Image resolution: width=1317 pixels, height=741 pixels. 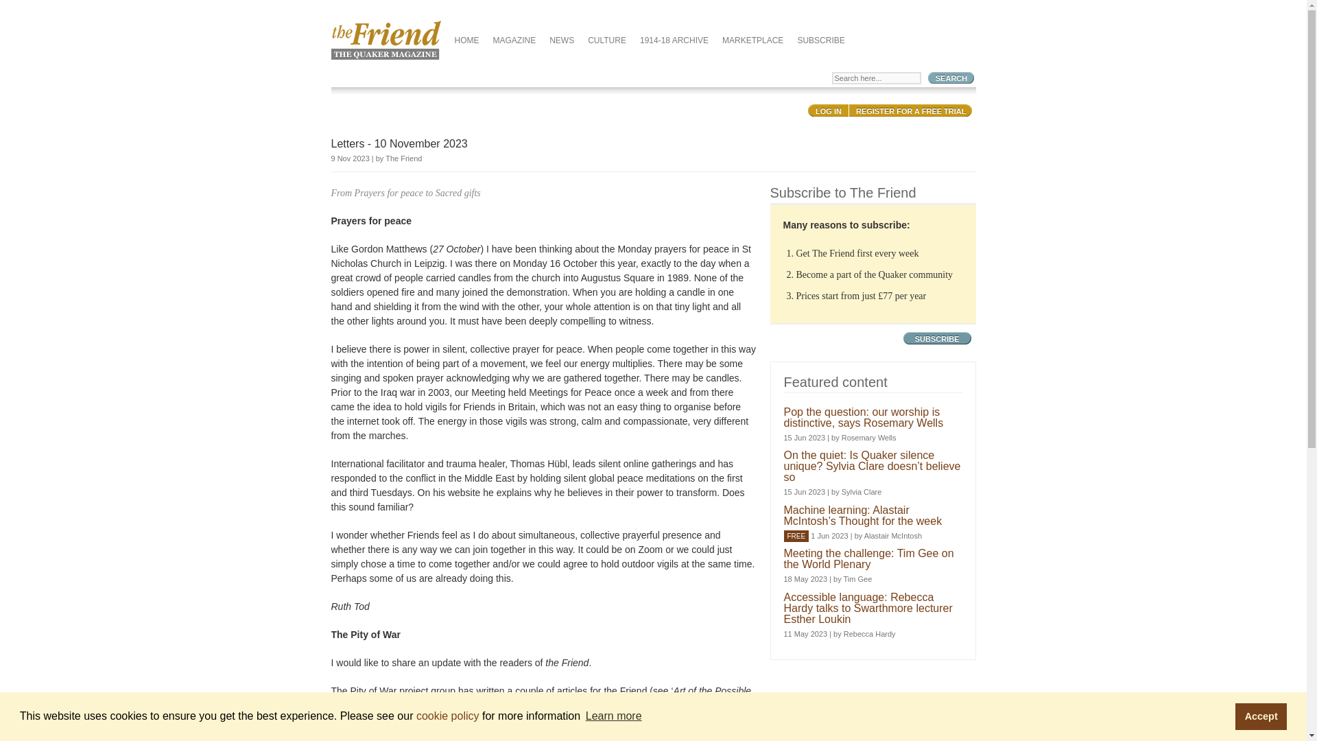 I want to click on MAGAZINE, so click(x=514, y=43).